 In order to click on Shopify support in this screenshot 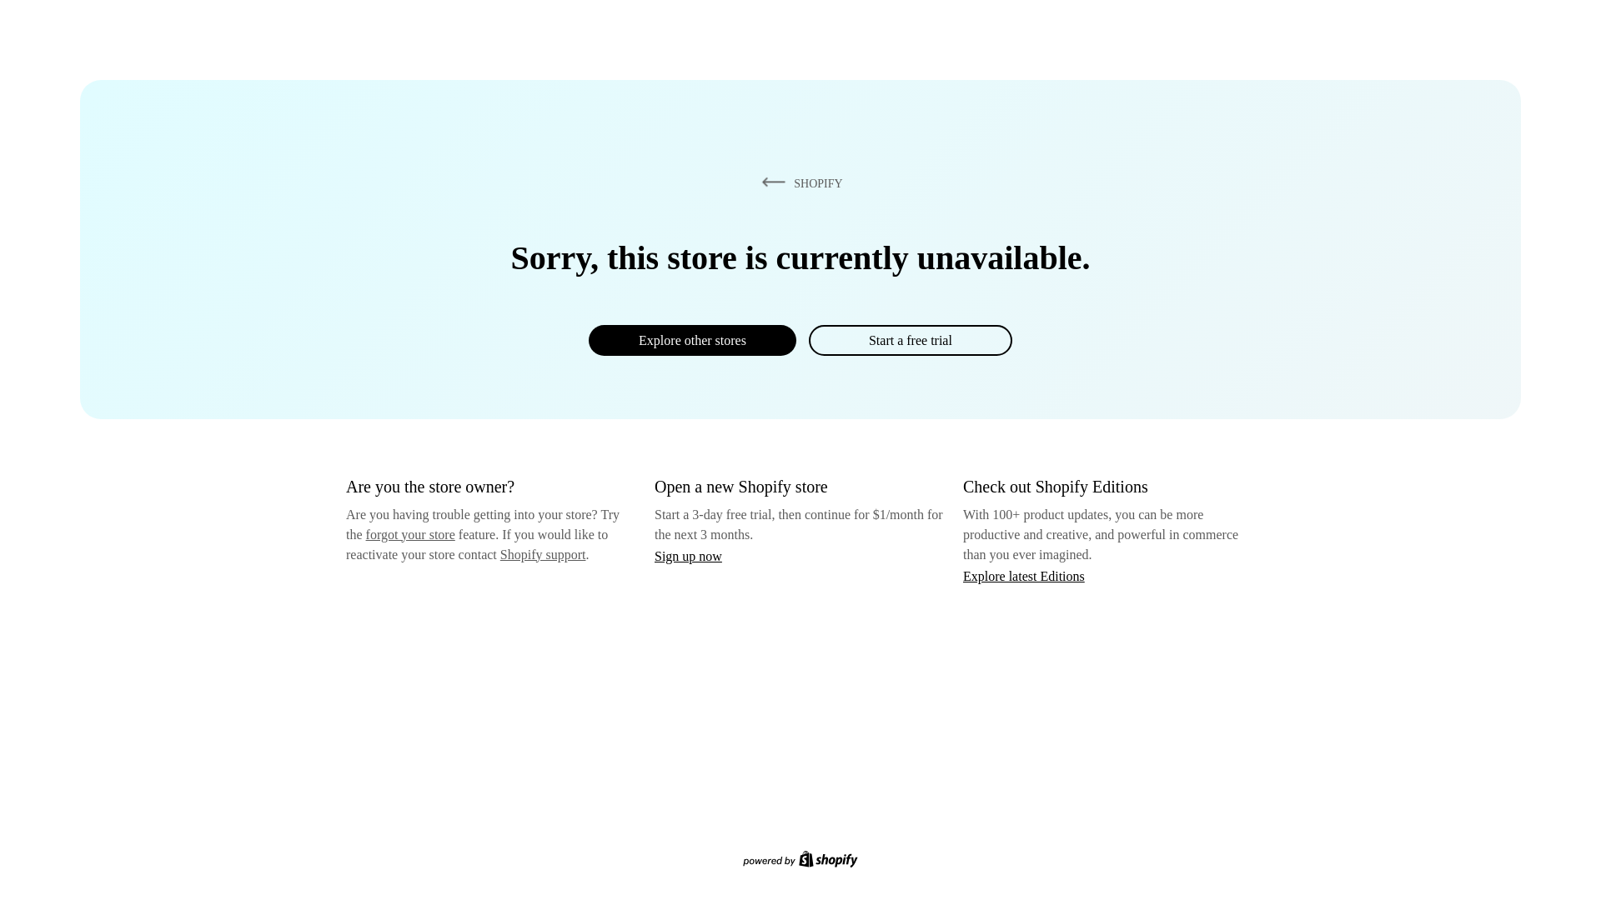, I will do `click(542, 553)`.